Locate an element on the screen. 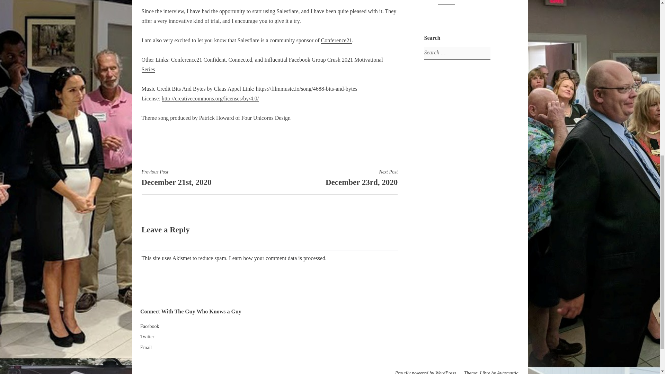 The image size is (665, 374). to give it a try is located at coordinates (265, 60).